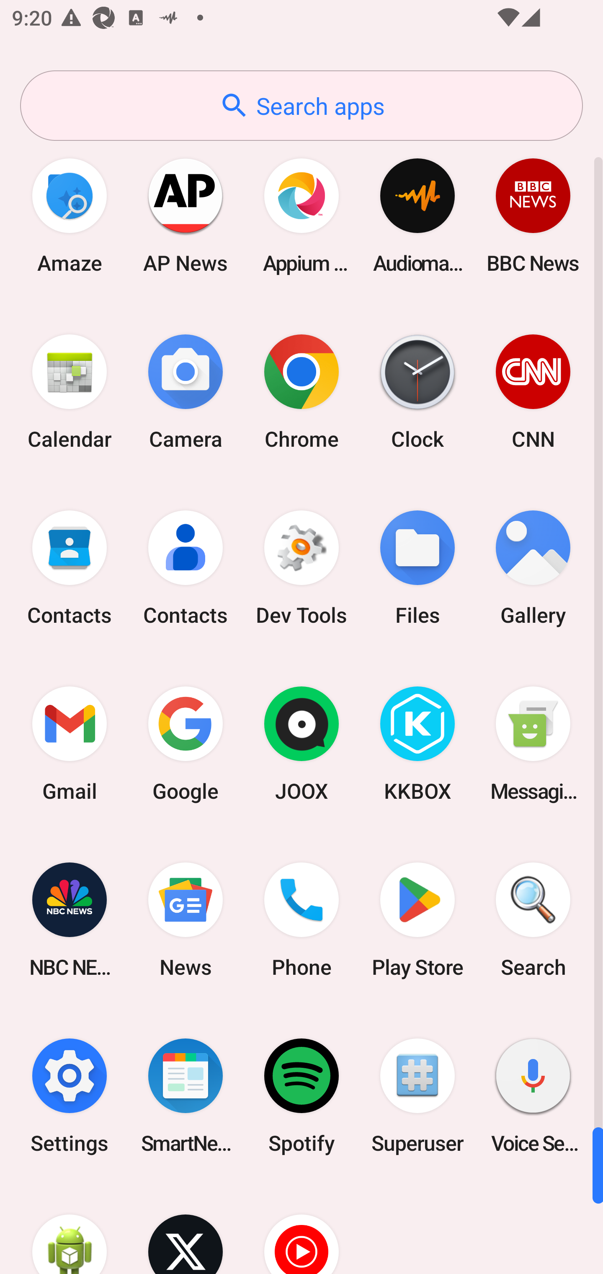 The width and height of the screenshot is (603, 1274). Describe the element at coordinates (417, 568) in the screenshot. I see `Files` at that location.